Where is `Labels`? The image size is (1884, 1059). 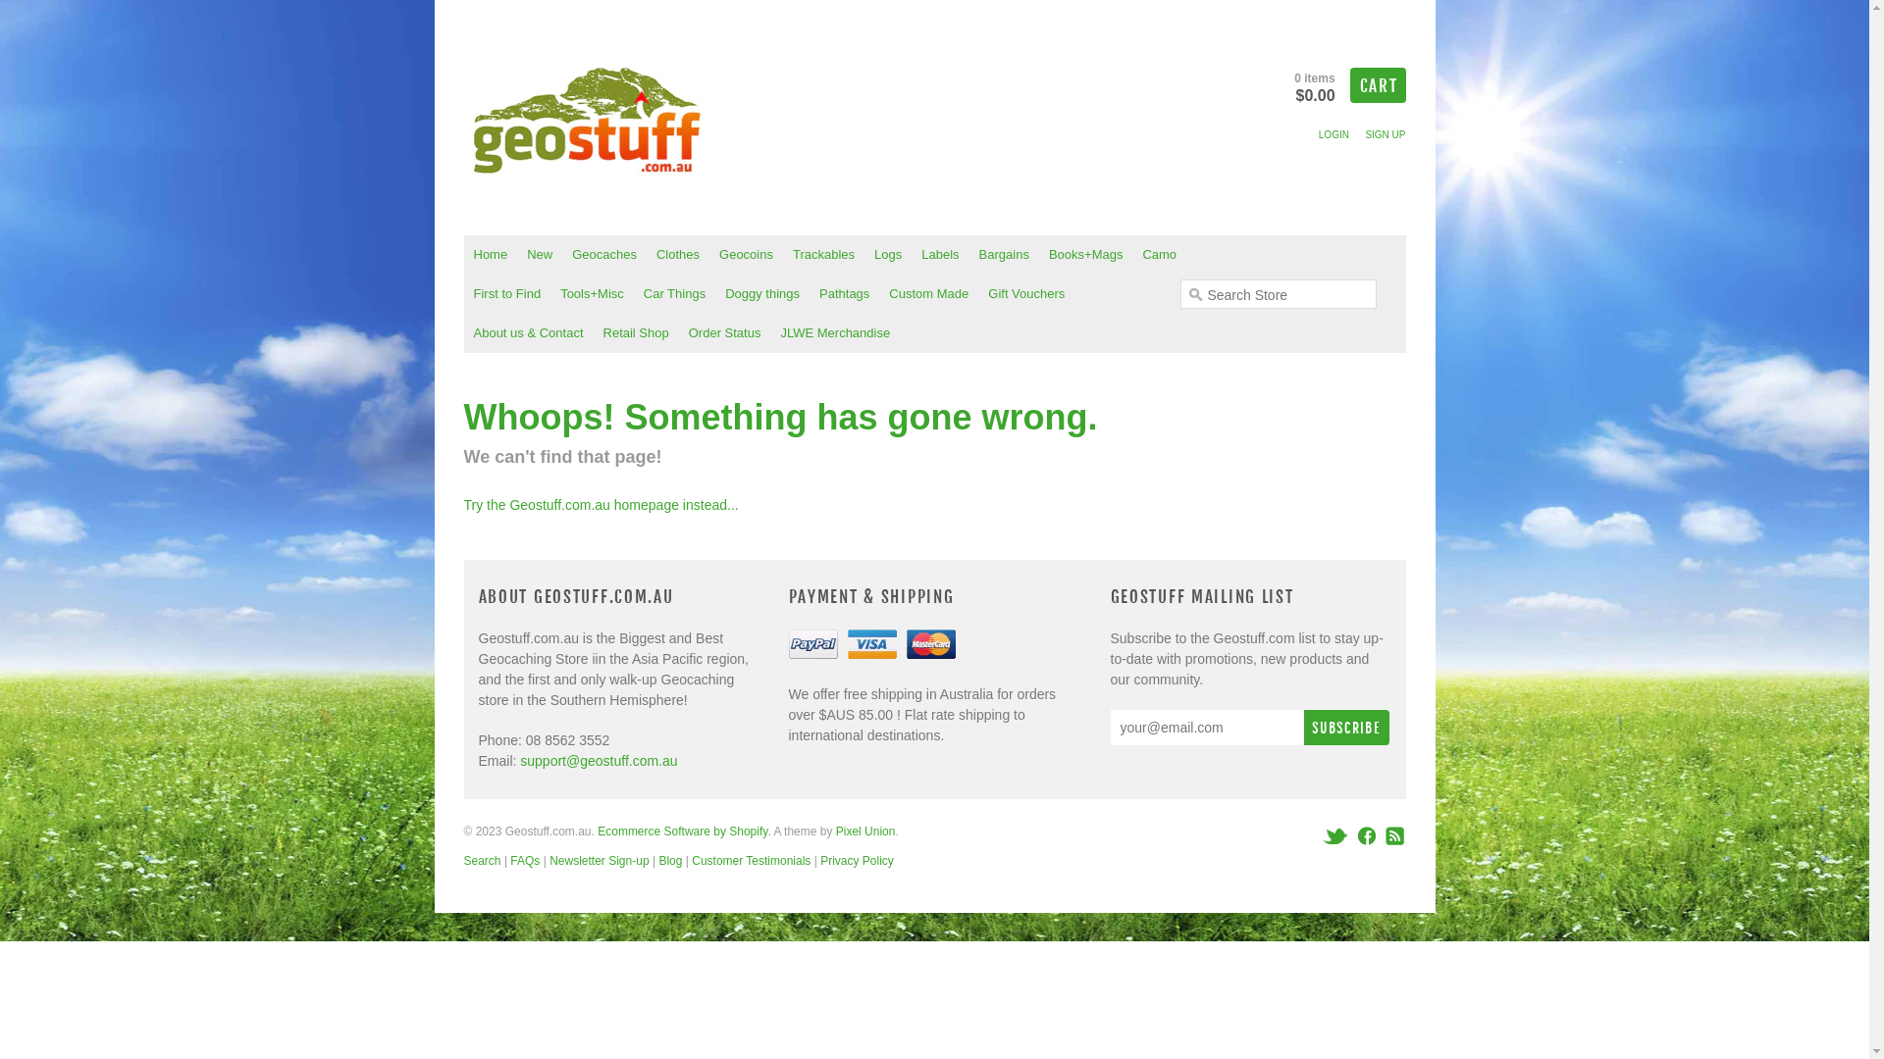 Labels is located at coordinates (940, 255).